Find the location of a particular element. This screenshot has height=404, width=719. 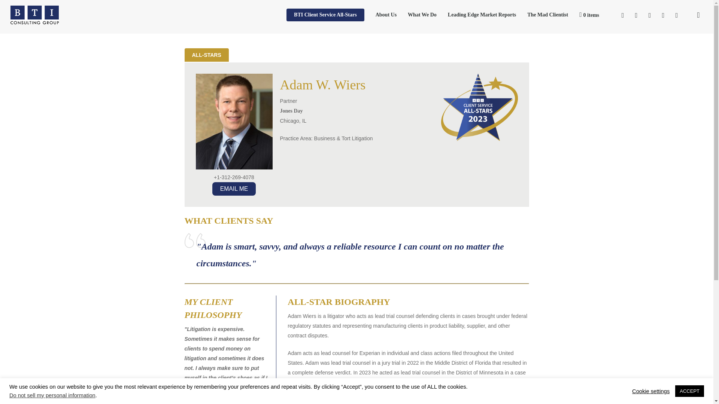

youtube is located at coordinates (649, 15).